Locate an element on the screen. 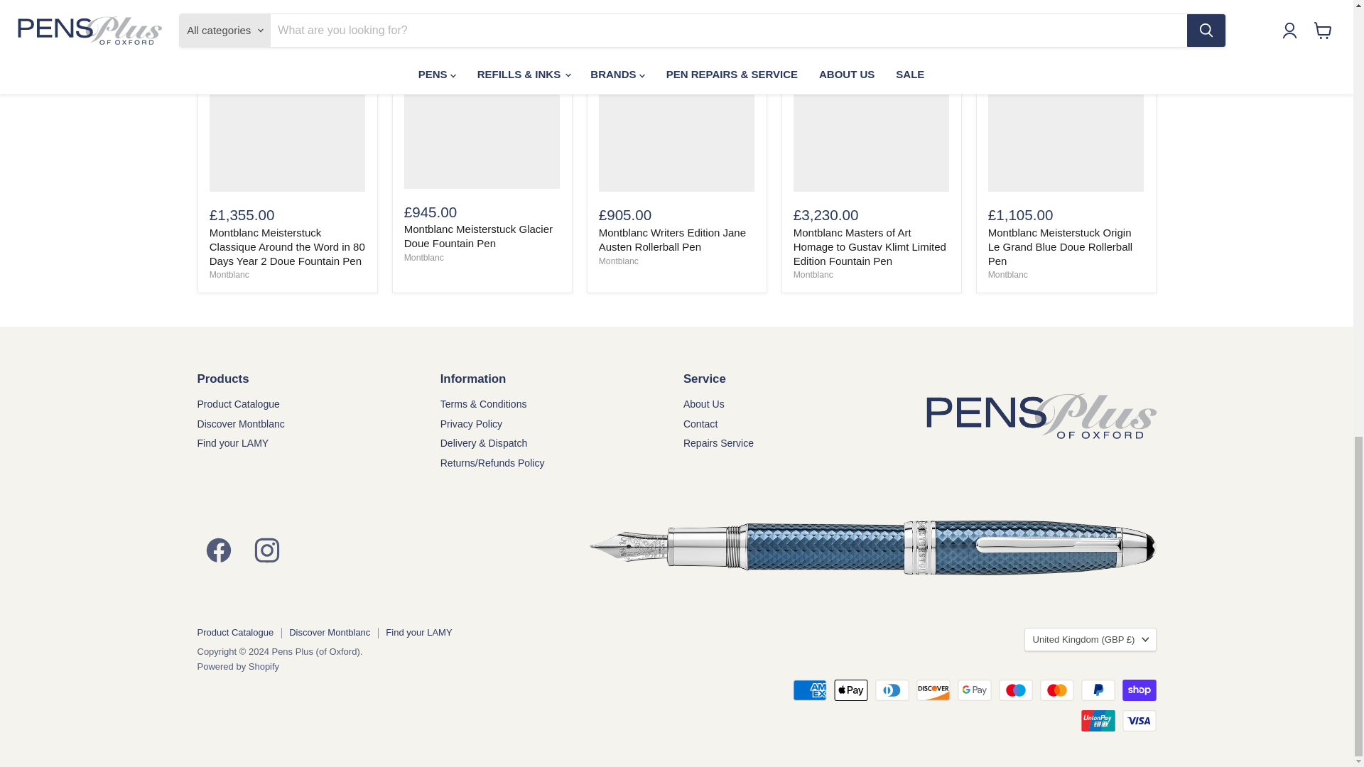 This screenshot has width=1364, height=767. American Express is located at coordinates (809, 690).